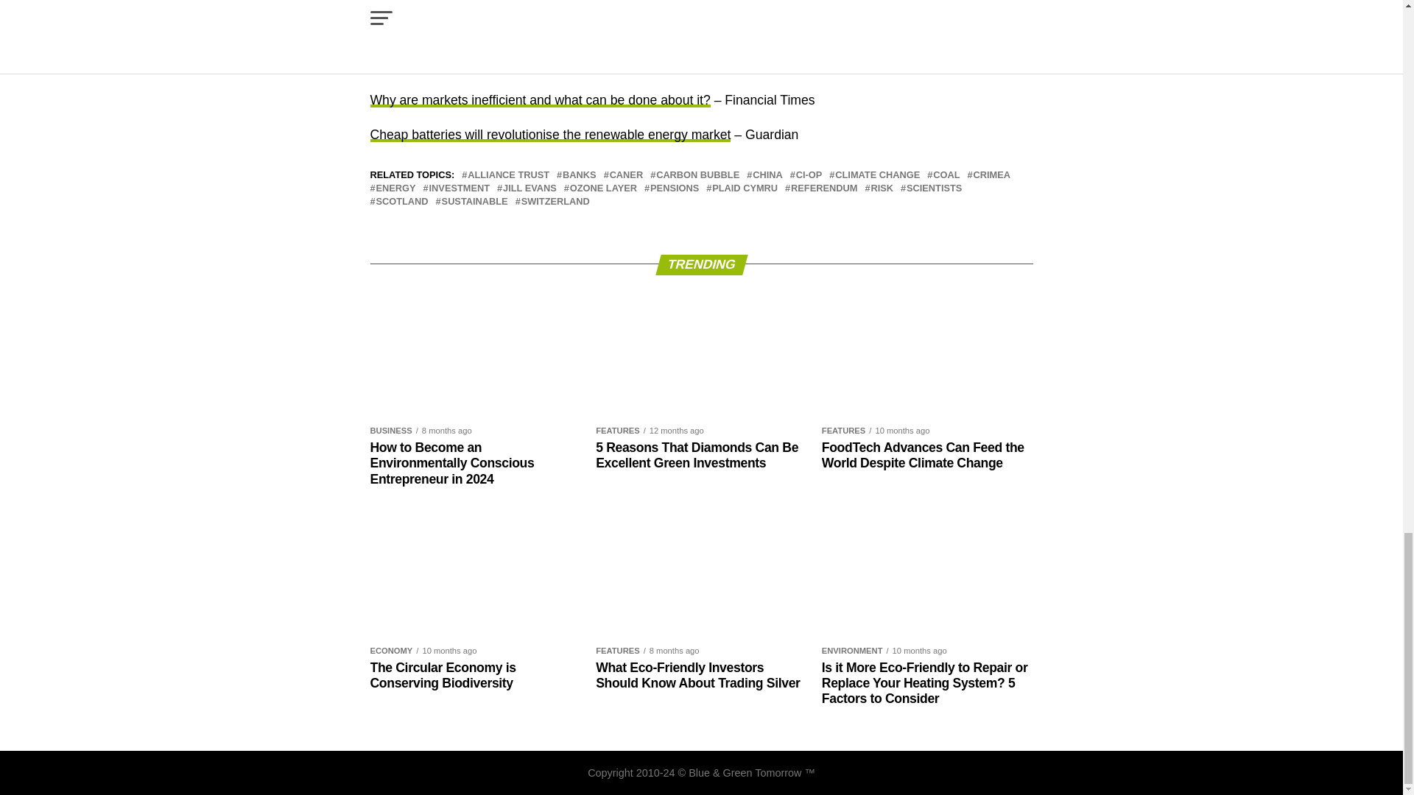 This screenshot has width=1414, height=795. I want to click on Why are markets inefficient and what can be done about it?, so click(539, 100).